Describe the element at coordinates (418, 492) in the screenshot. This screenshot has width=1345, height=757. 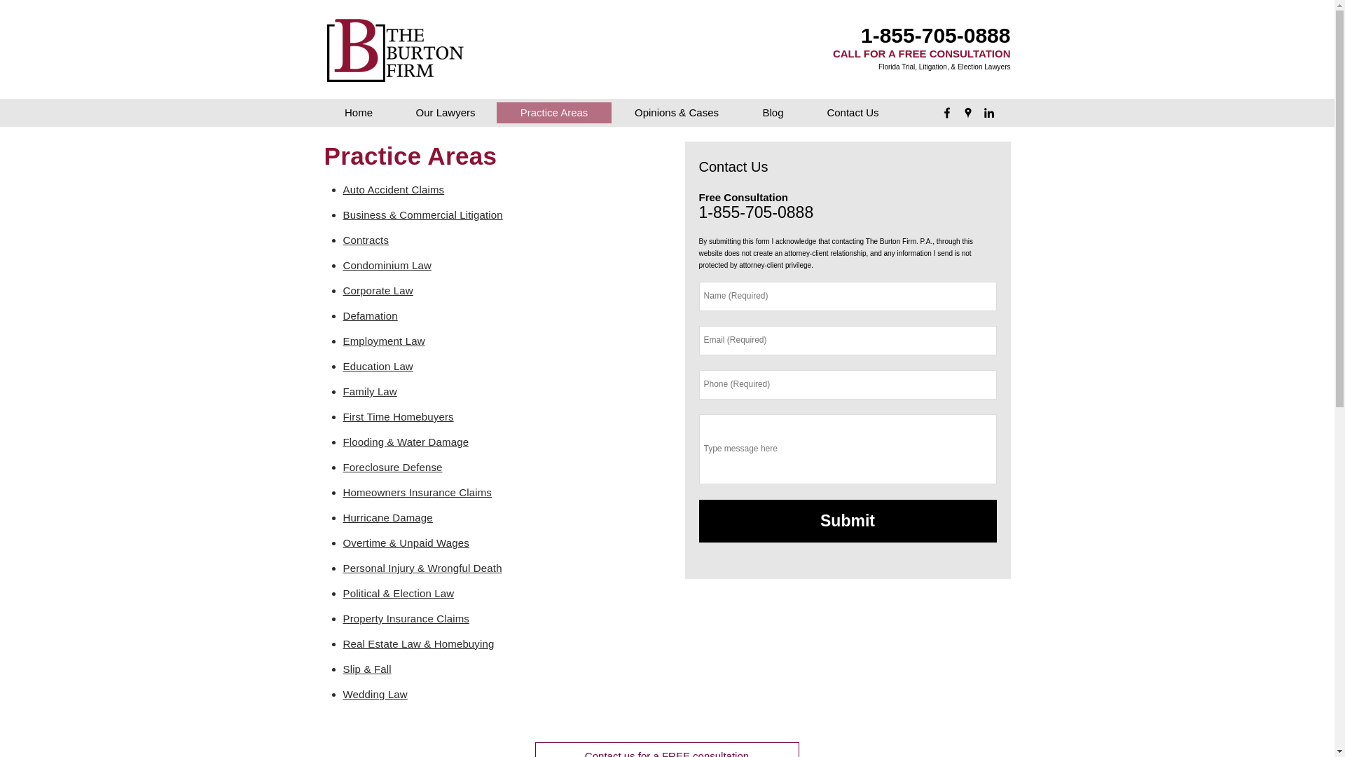
I see `Homeowners Insurance Claims` at that location.